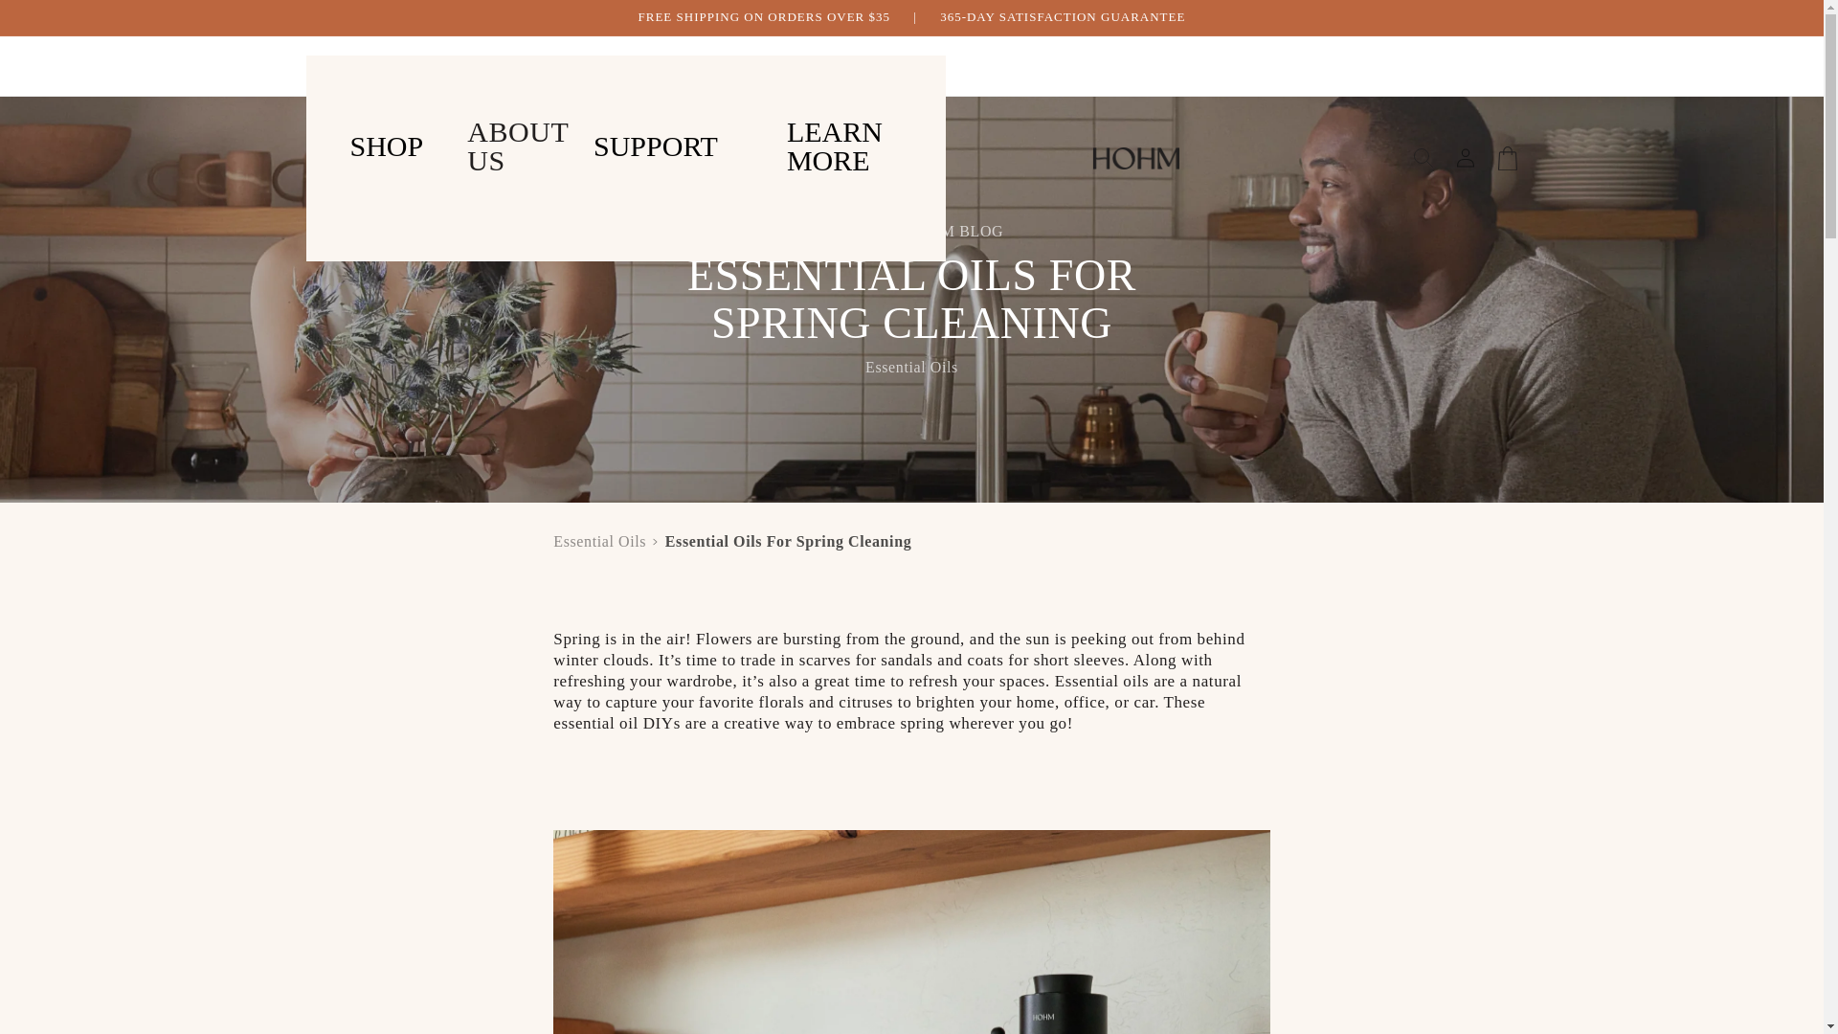  Describe the element at coordinates (57, 22) in the screenshot. I see `Skip to content` at that location.